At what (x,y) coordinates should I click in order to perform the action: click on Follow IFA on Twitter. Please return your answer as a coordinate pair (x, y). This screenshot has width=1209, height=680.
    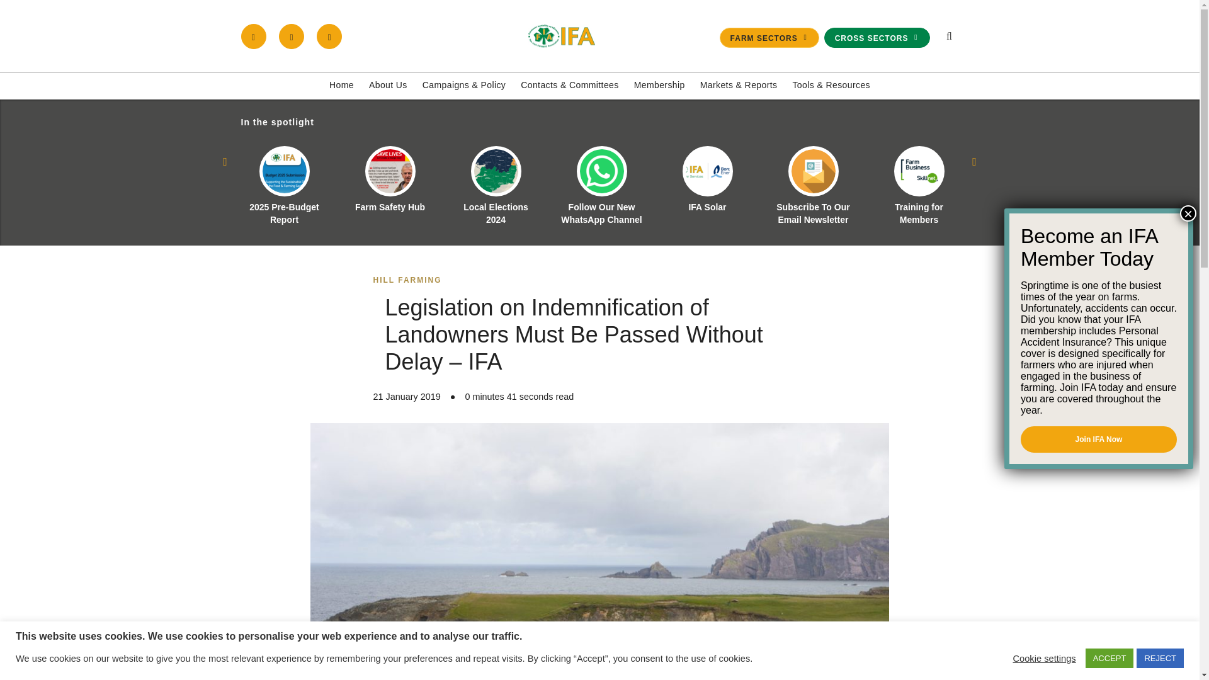
    Looking at the image, I should click on (292, 36).